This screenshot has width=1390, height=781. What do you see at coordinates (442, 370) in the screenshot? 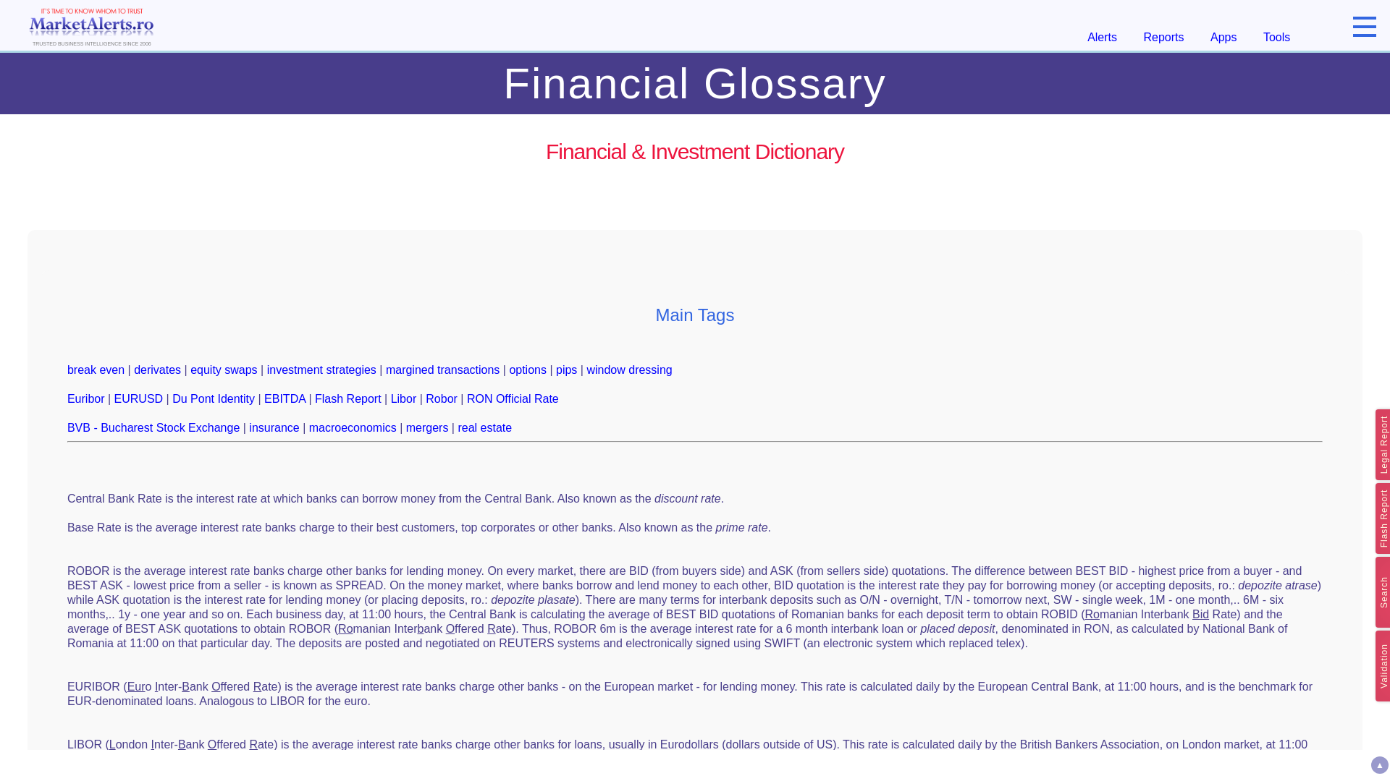
I see `margined transactions` at bounding box center [442, 370].